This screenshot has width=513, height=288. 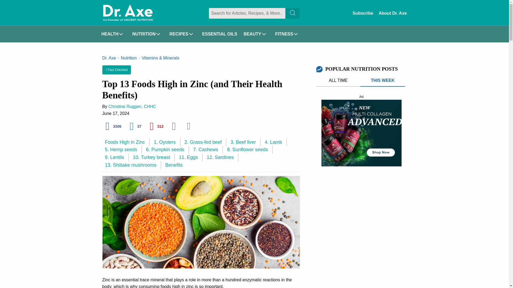 I want to click on 3. Beef liver, so click(x=245, y=142).